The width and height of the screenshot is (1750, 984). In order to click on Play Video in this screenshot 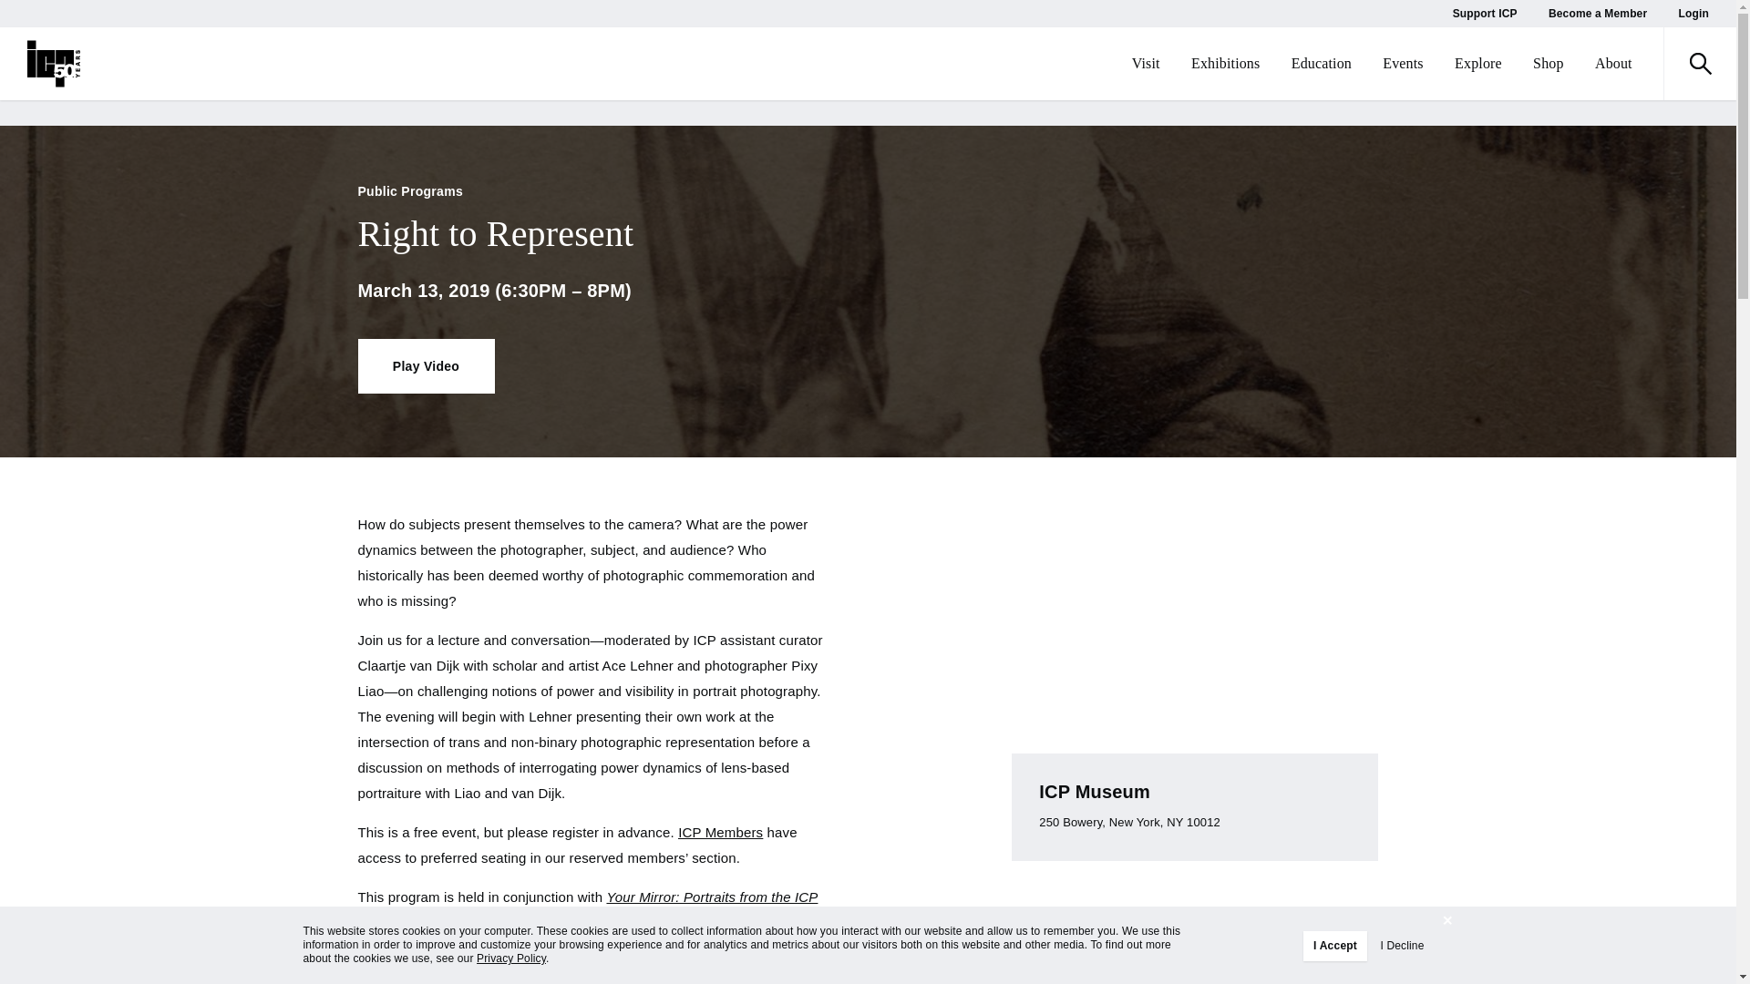, I will do `click(425, 366)`.